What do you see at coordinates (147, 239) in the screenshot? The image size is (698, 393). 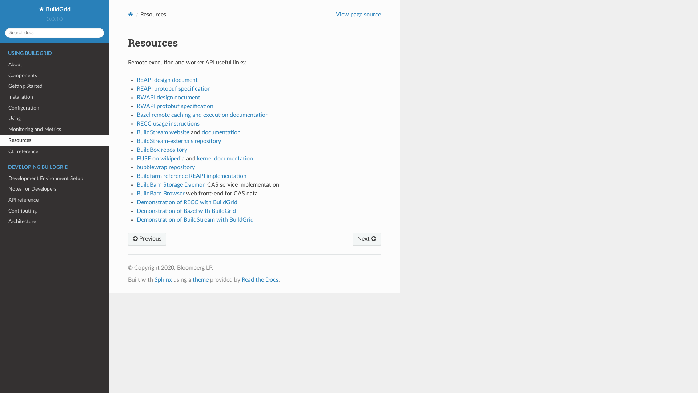 I see `Previous` at bounding box center [147, 239].